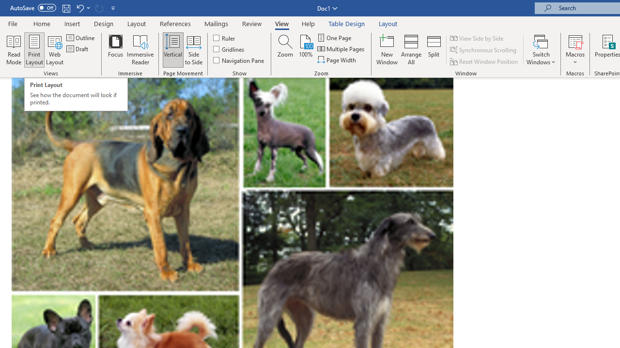 Image resolution: width=620 pixels, height=348 pixels. I want to click on Page Width, so click(337, 60).